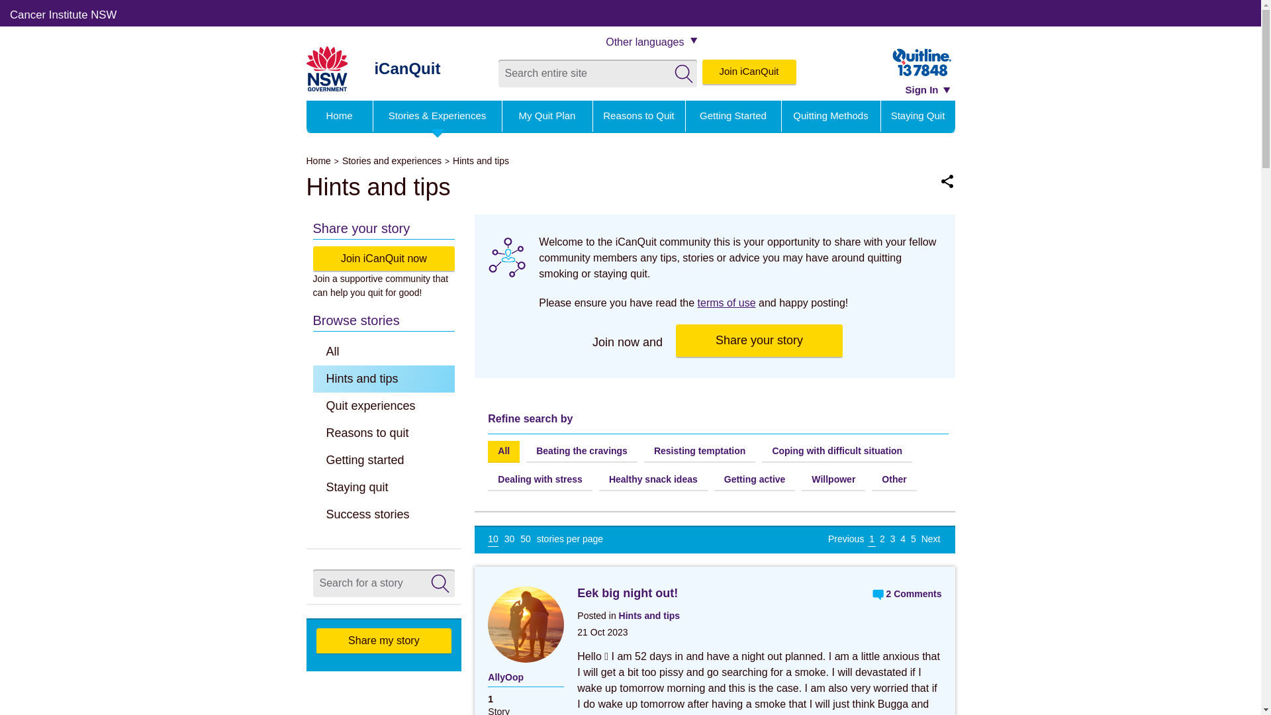 The width and height of the screenshot is (1271, 715). I want to click on Quitline 13 78 48, so click(923, 63).